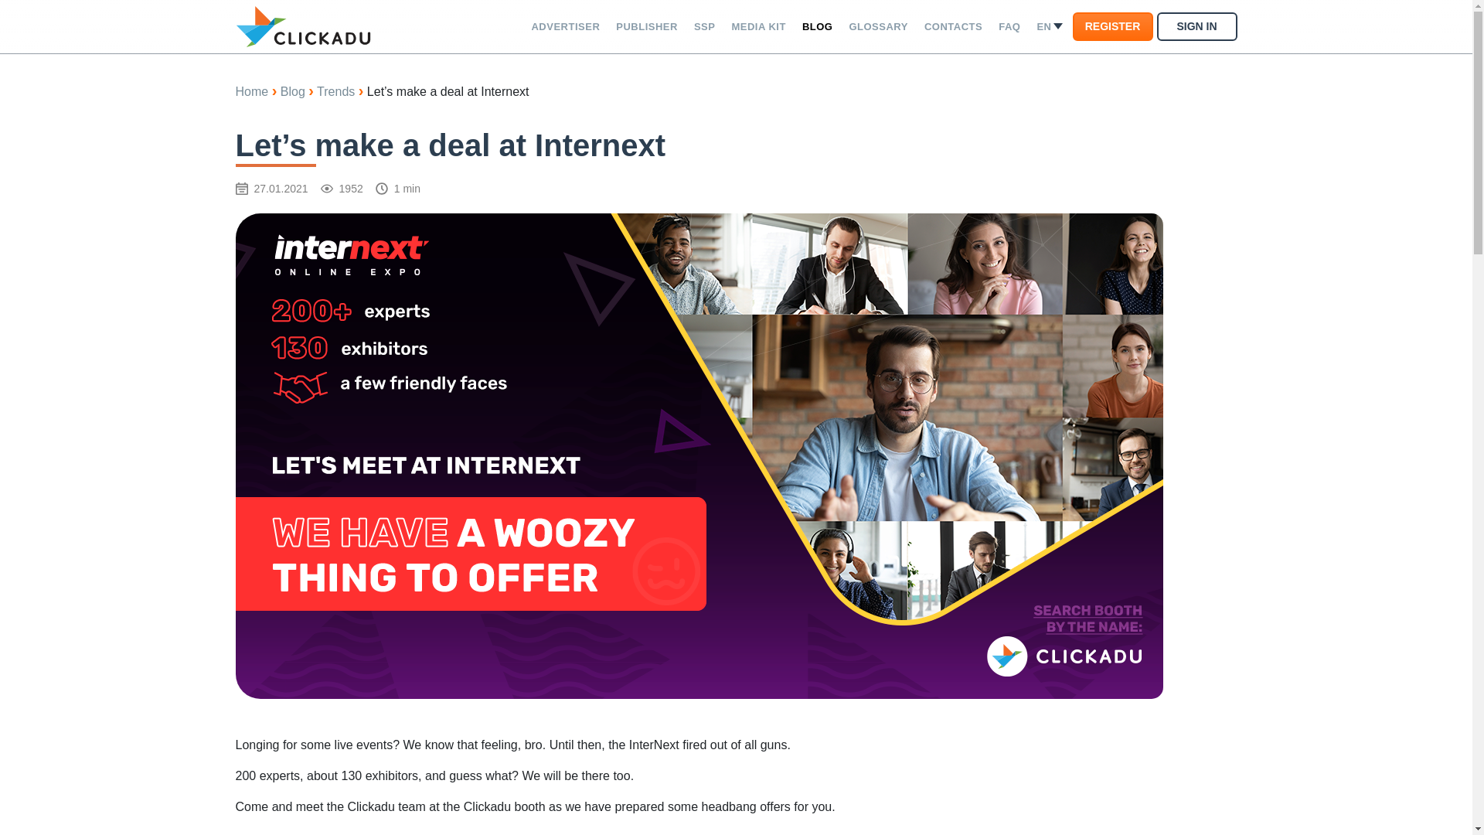  I want to click on Blog, so click(292, 91).